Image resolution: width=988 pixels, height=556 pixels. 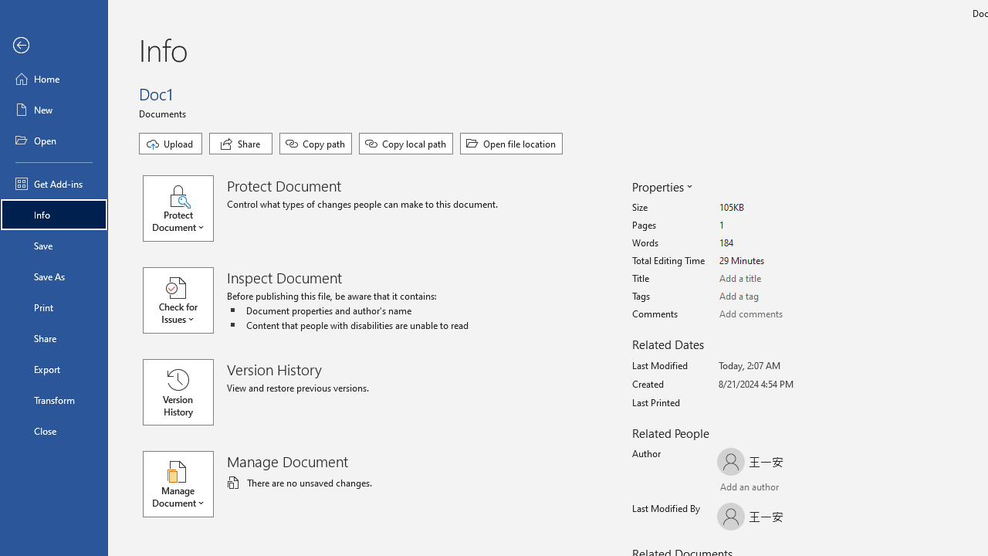 What do you see at coordinates (185, 300) in the screenshot?
I see `Check for Issues` at bounding box center [185, 300].